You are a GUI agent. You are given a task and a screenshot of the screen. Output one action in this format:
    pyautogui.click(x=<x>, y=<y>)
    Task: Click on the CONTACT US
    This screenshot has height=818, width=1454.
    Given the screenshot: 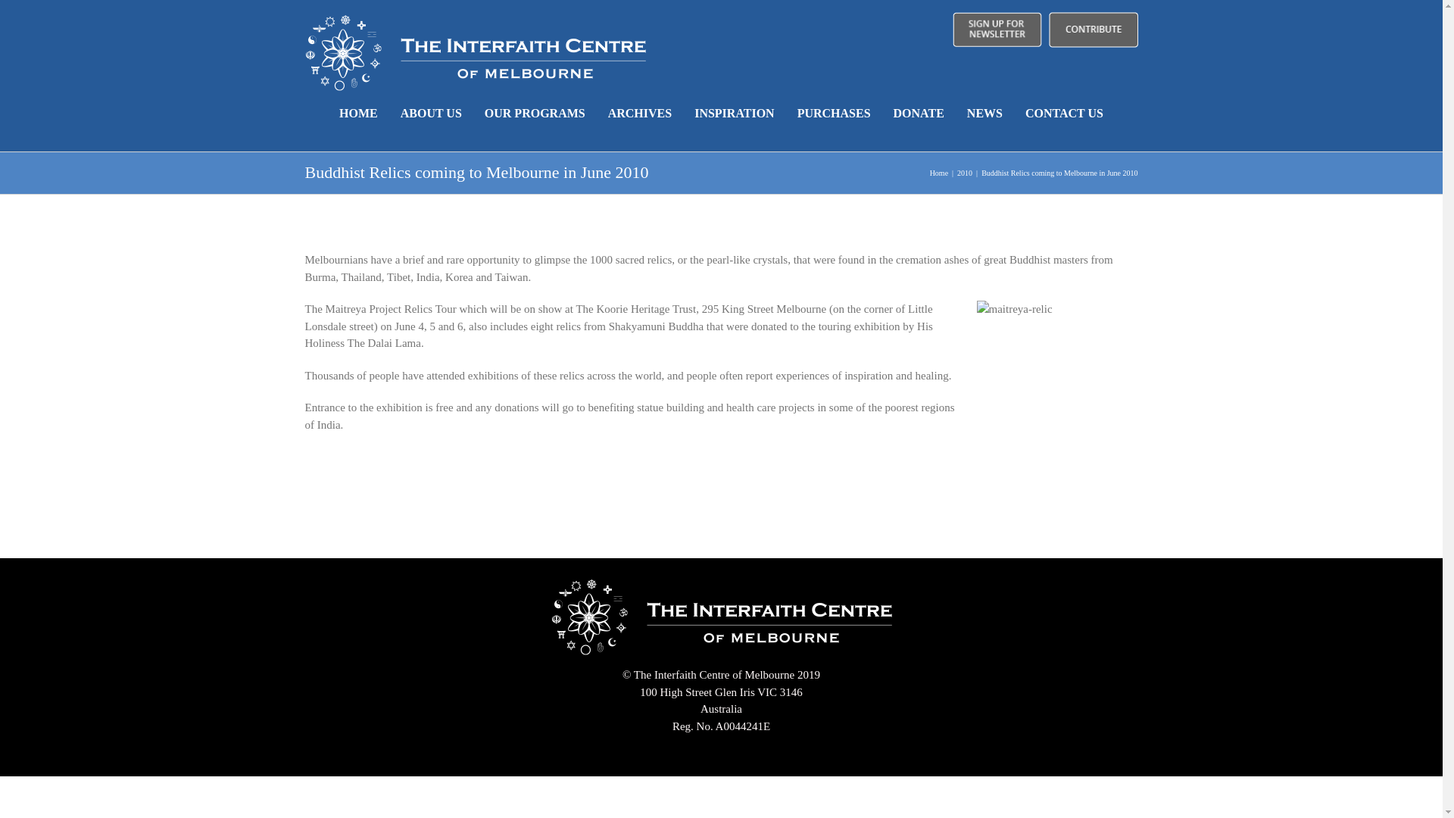 What is the action you would take?
    pyautogui.click(x=1065, y=114)
    